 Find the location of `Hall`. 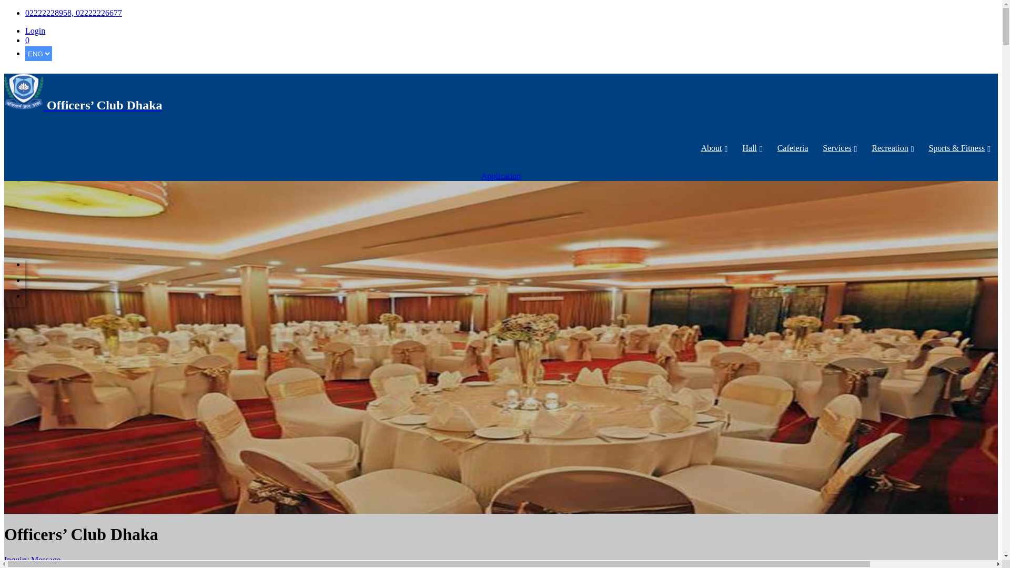

Hall is located at coordinates (752, 148).